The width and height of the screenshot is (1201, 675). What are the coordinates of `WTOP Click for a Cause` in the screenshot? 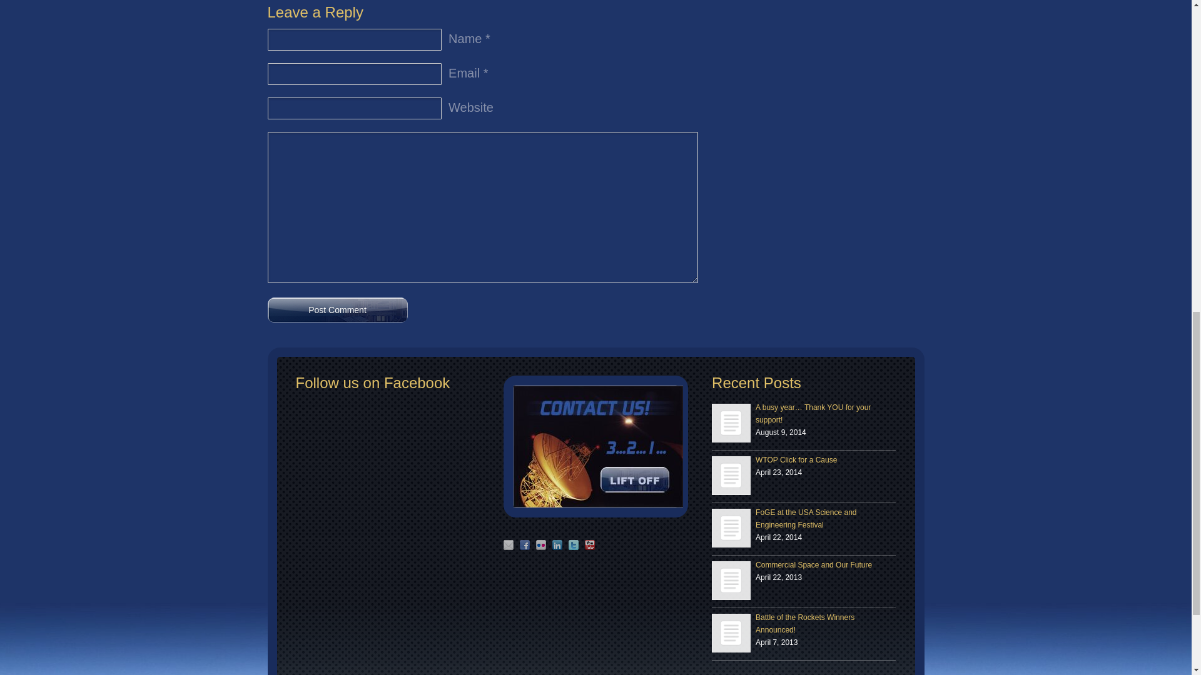 It's located at (731, 475).